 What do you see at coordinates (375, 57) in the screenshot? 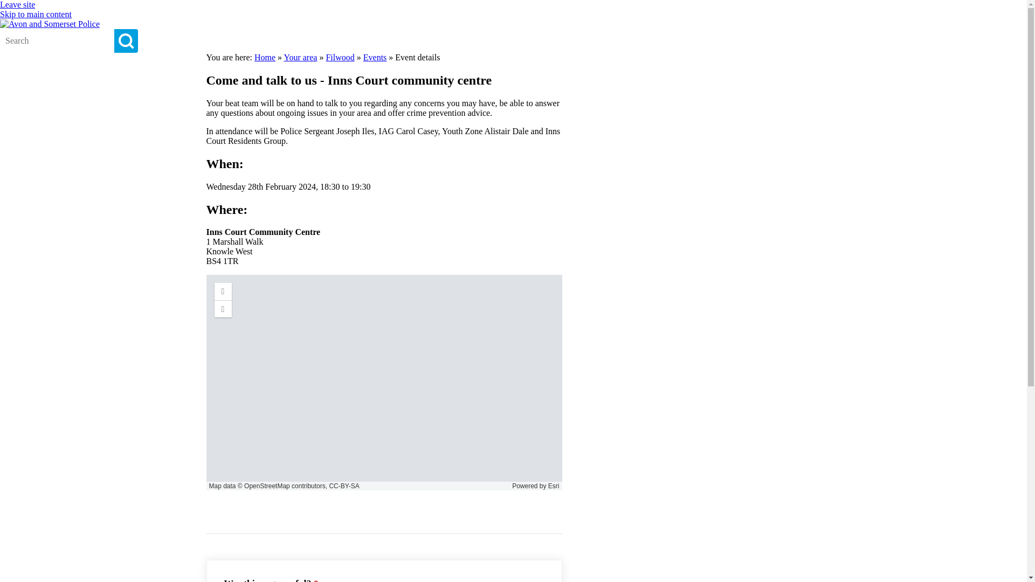
I see `Events` at bounding box center [375, 57].